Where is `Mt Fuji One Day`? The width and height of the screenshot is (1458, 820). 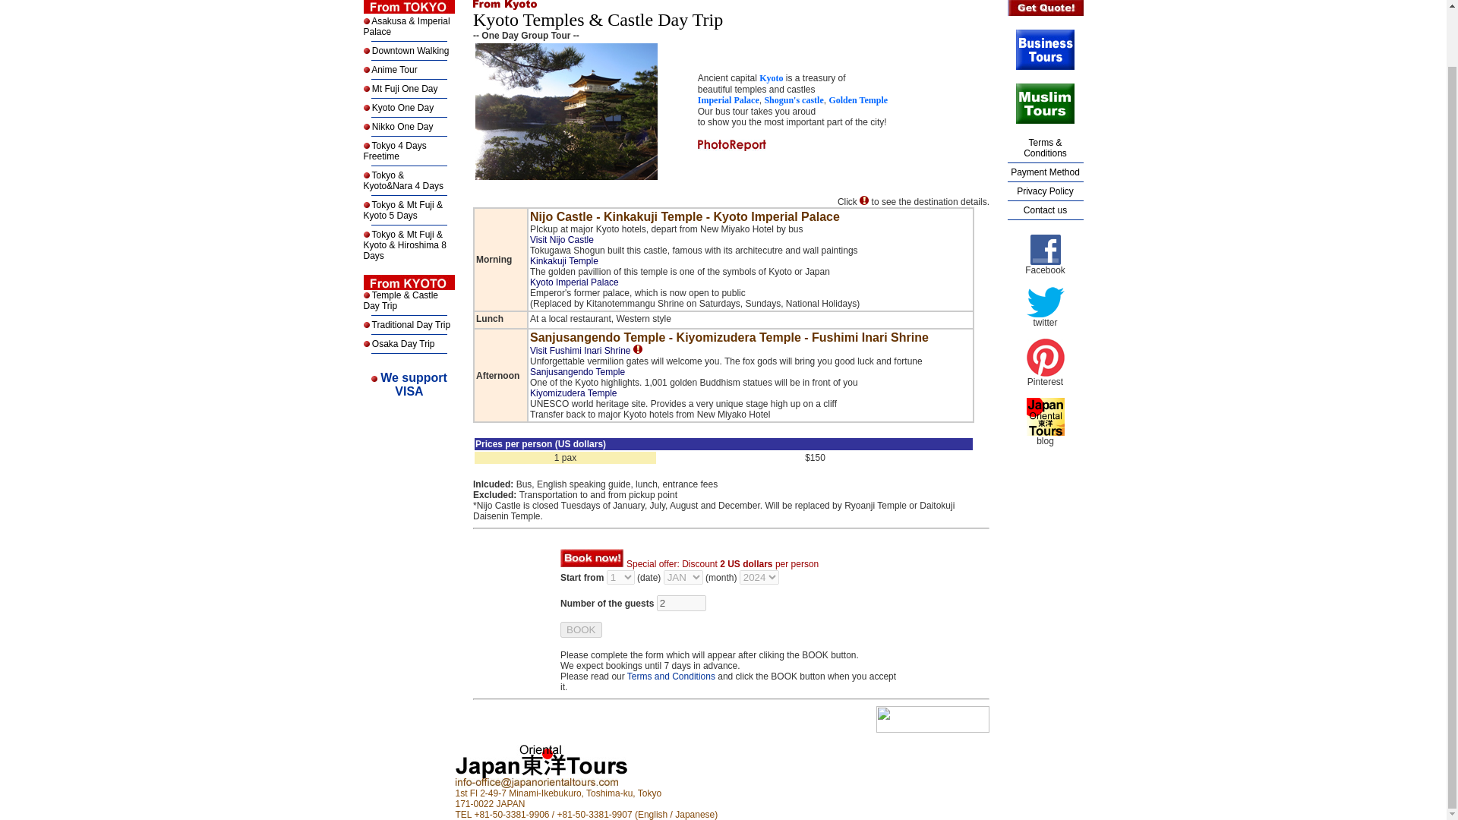 Mt Fuji One Day is located at coordinates (402, 89).